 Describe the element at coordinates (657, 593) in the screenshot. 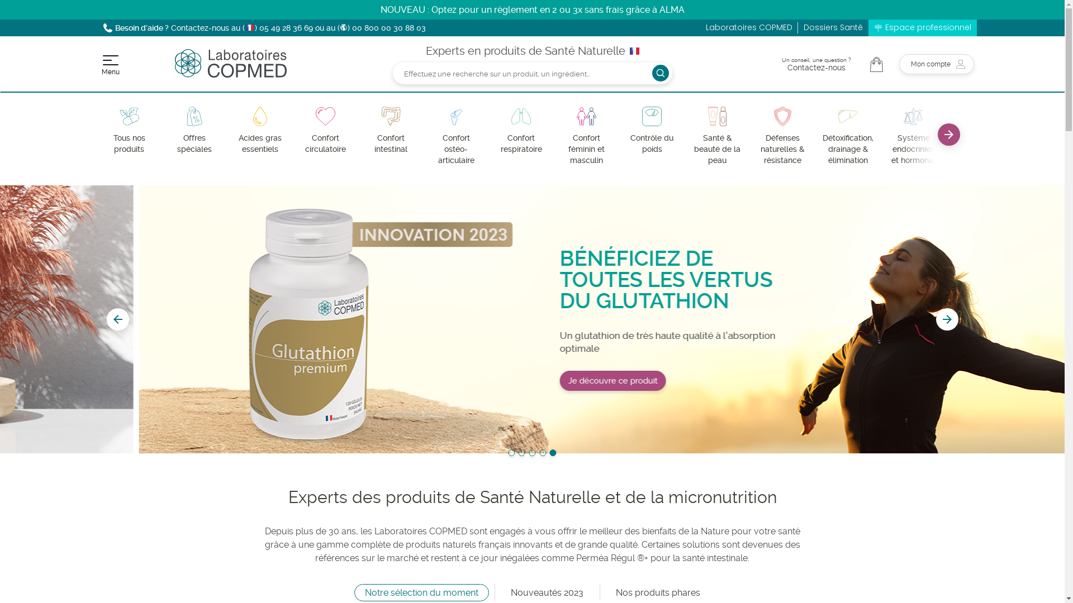

I see `Nos produits phares` at that location.